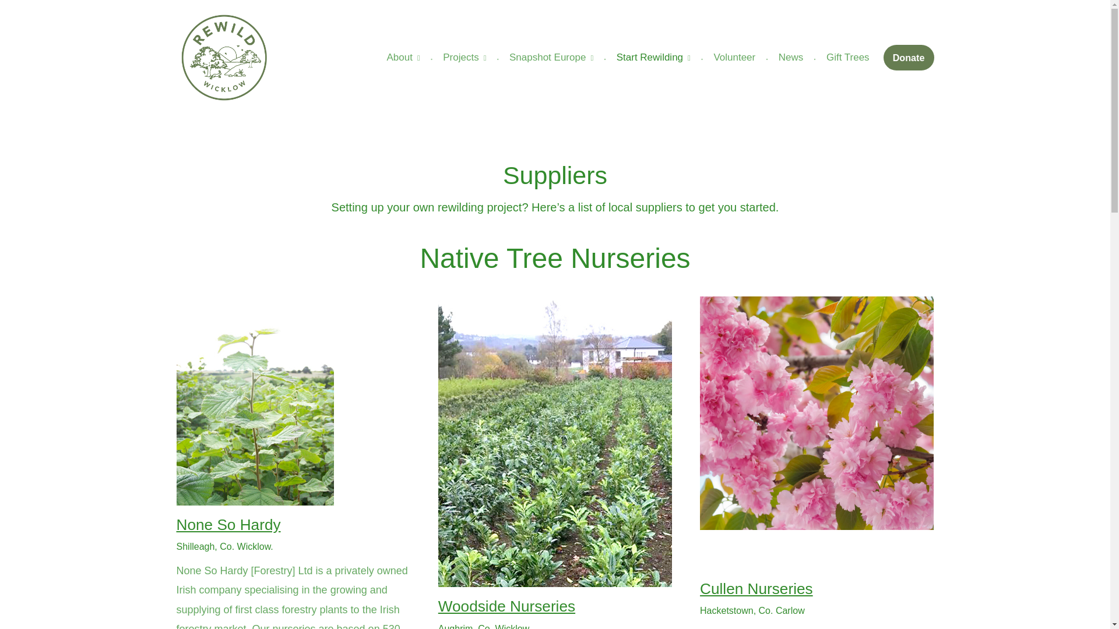 The height and width of the screenshot is (629, 1119). Describe the element at coordinates (734, 57) in the screenshot. I see `Volunteer` at that location.